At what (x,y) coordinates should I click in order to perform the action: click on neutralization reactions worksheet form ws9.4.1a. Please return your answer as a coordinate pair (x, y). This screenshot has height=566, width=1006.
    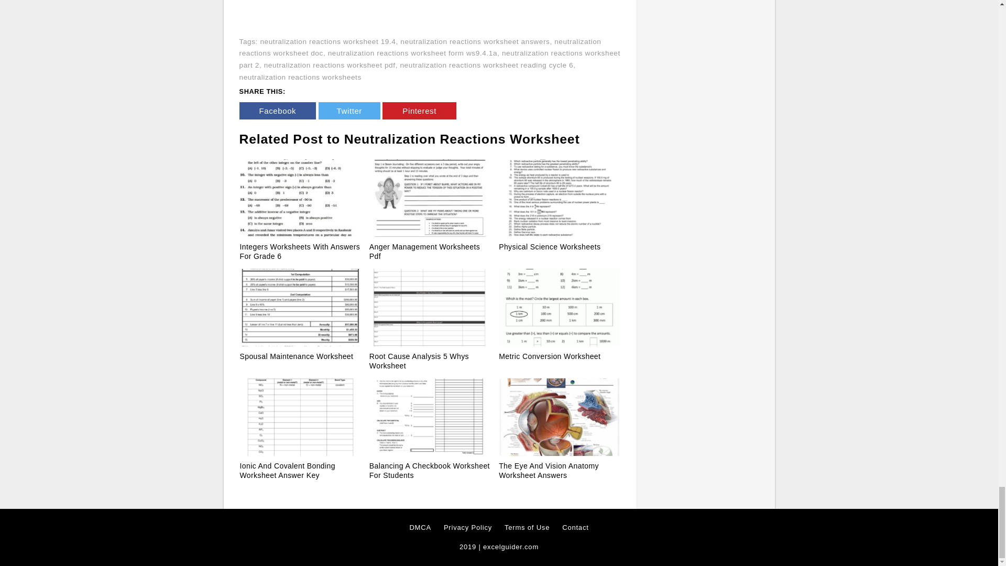
    Looking at the image, I should click on (412, 53).